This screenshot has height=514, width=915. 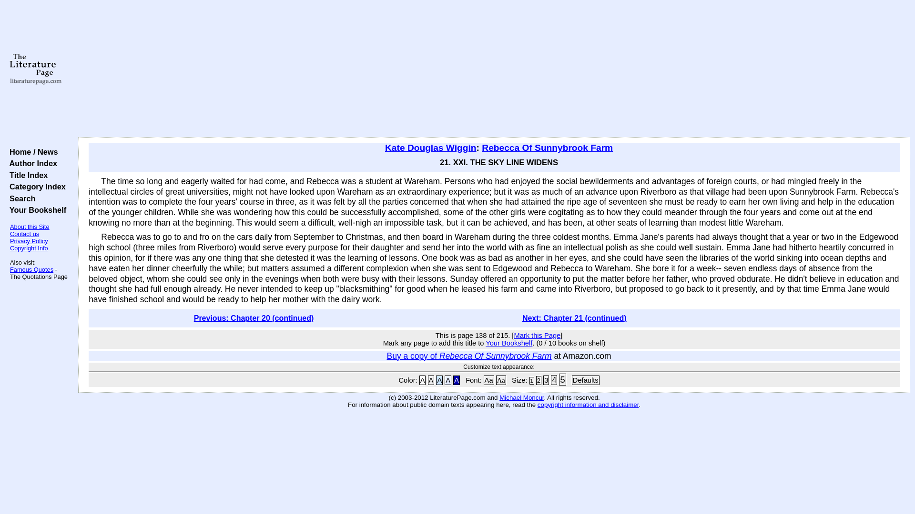 I want to click on Contact us, so click(x=25, y=233).